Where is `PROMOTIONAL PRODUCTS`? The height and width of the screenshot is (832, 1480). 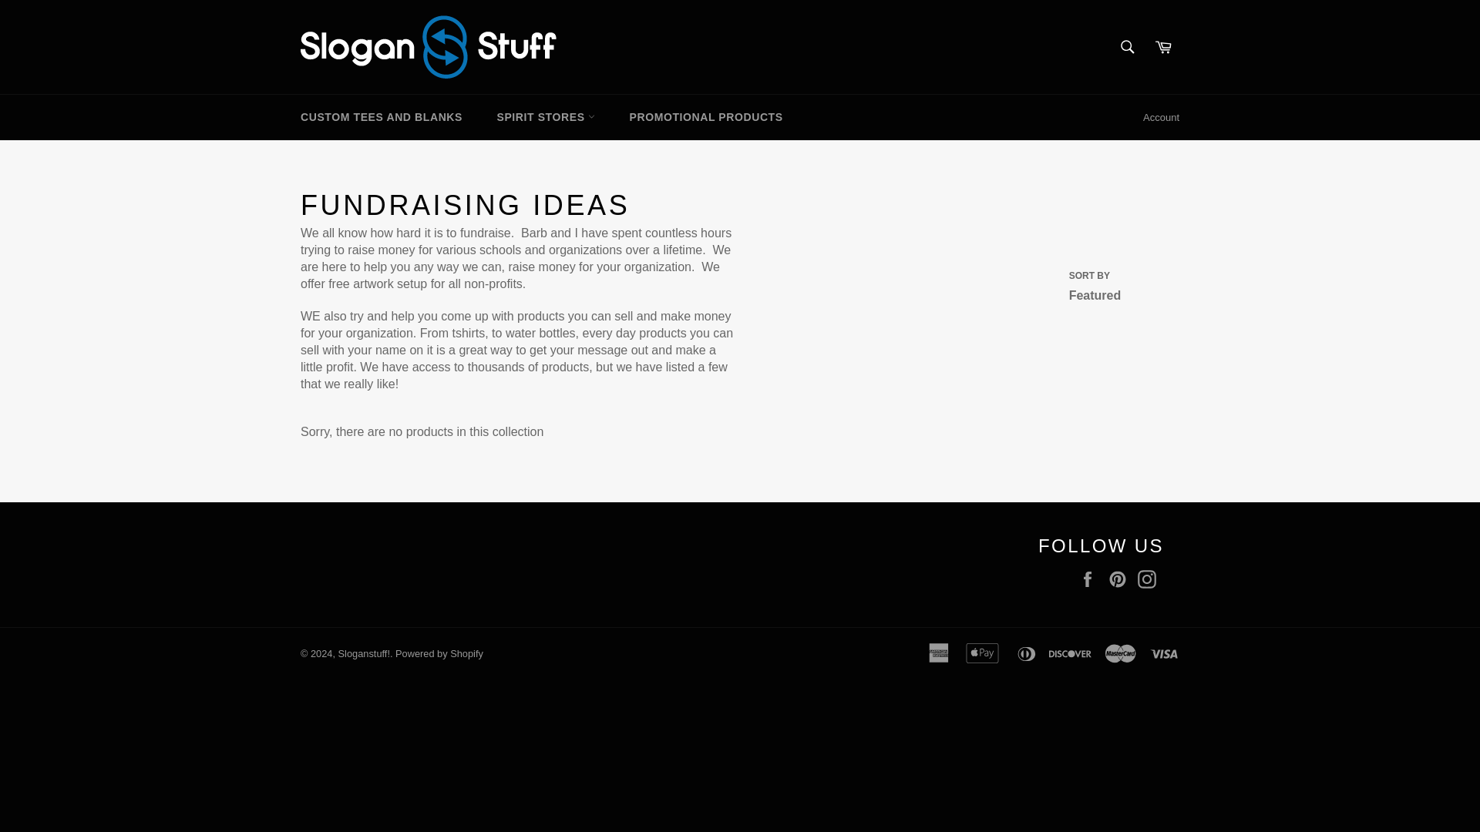
PROMOTIONAL PRODUCTS is located at coordinates (706, 117).